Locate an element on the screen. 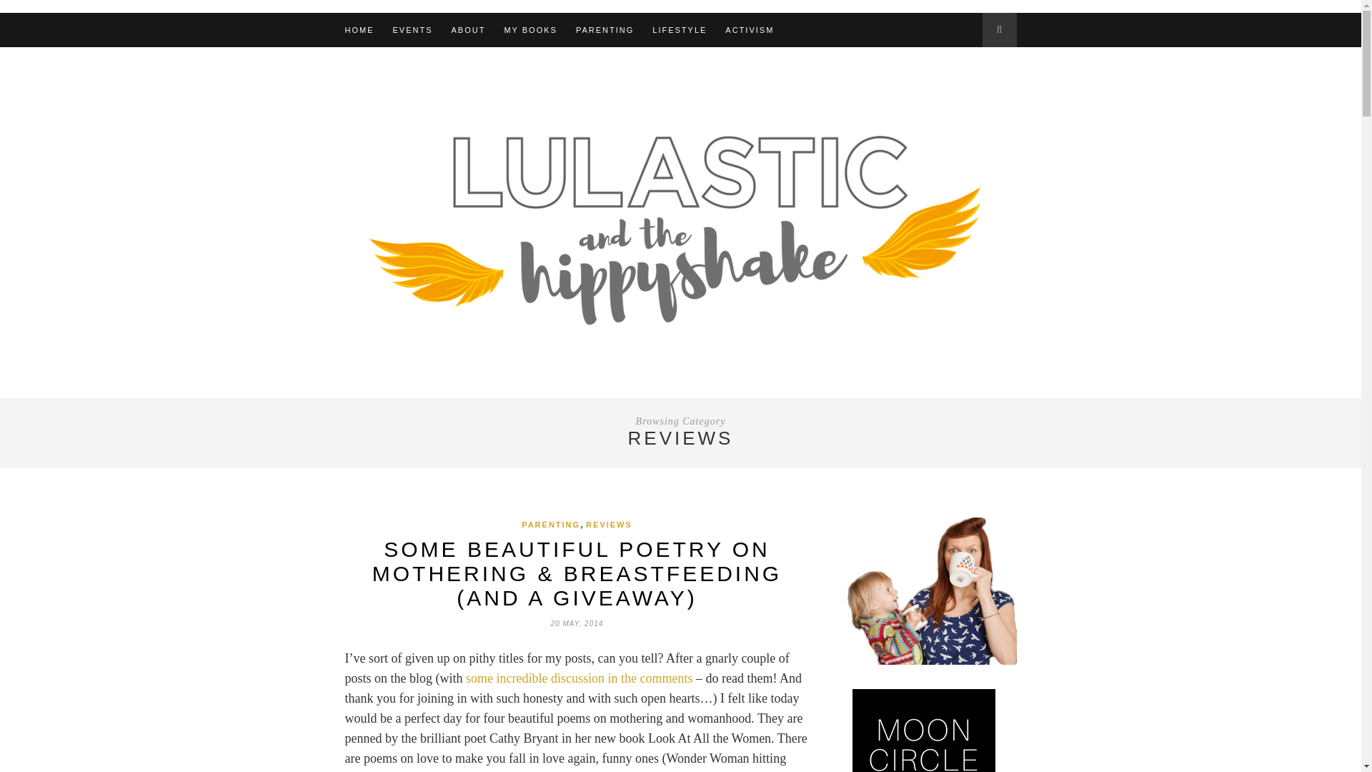  View all posts in Reviews is located at coordinates (609, 524).